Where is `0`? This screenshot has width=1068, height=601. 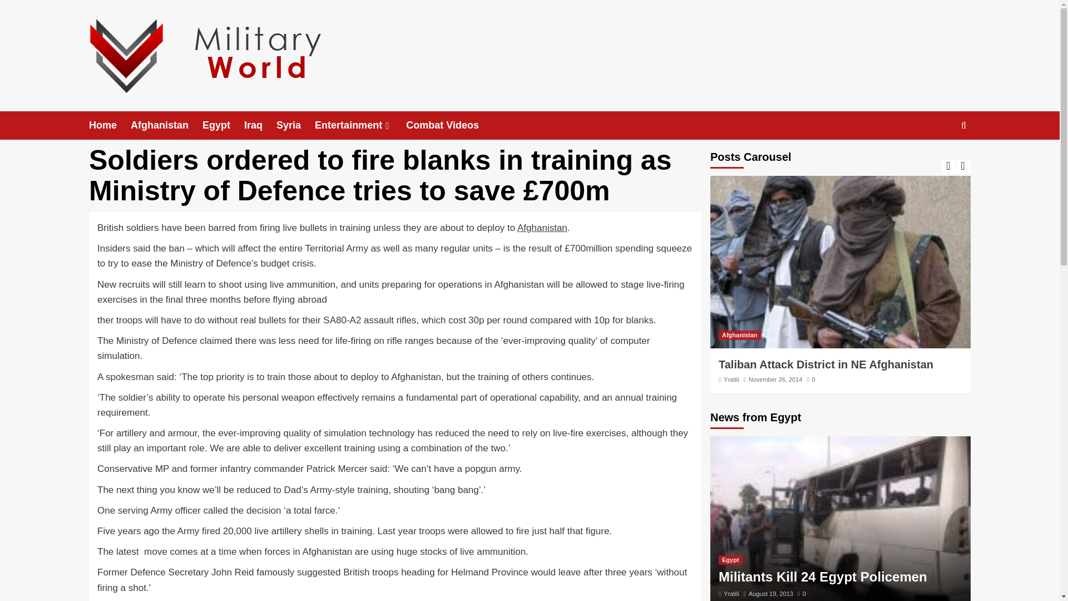 0 is located at coordinates (810, 380).